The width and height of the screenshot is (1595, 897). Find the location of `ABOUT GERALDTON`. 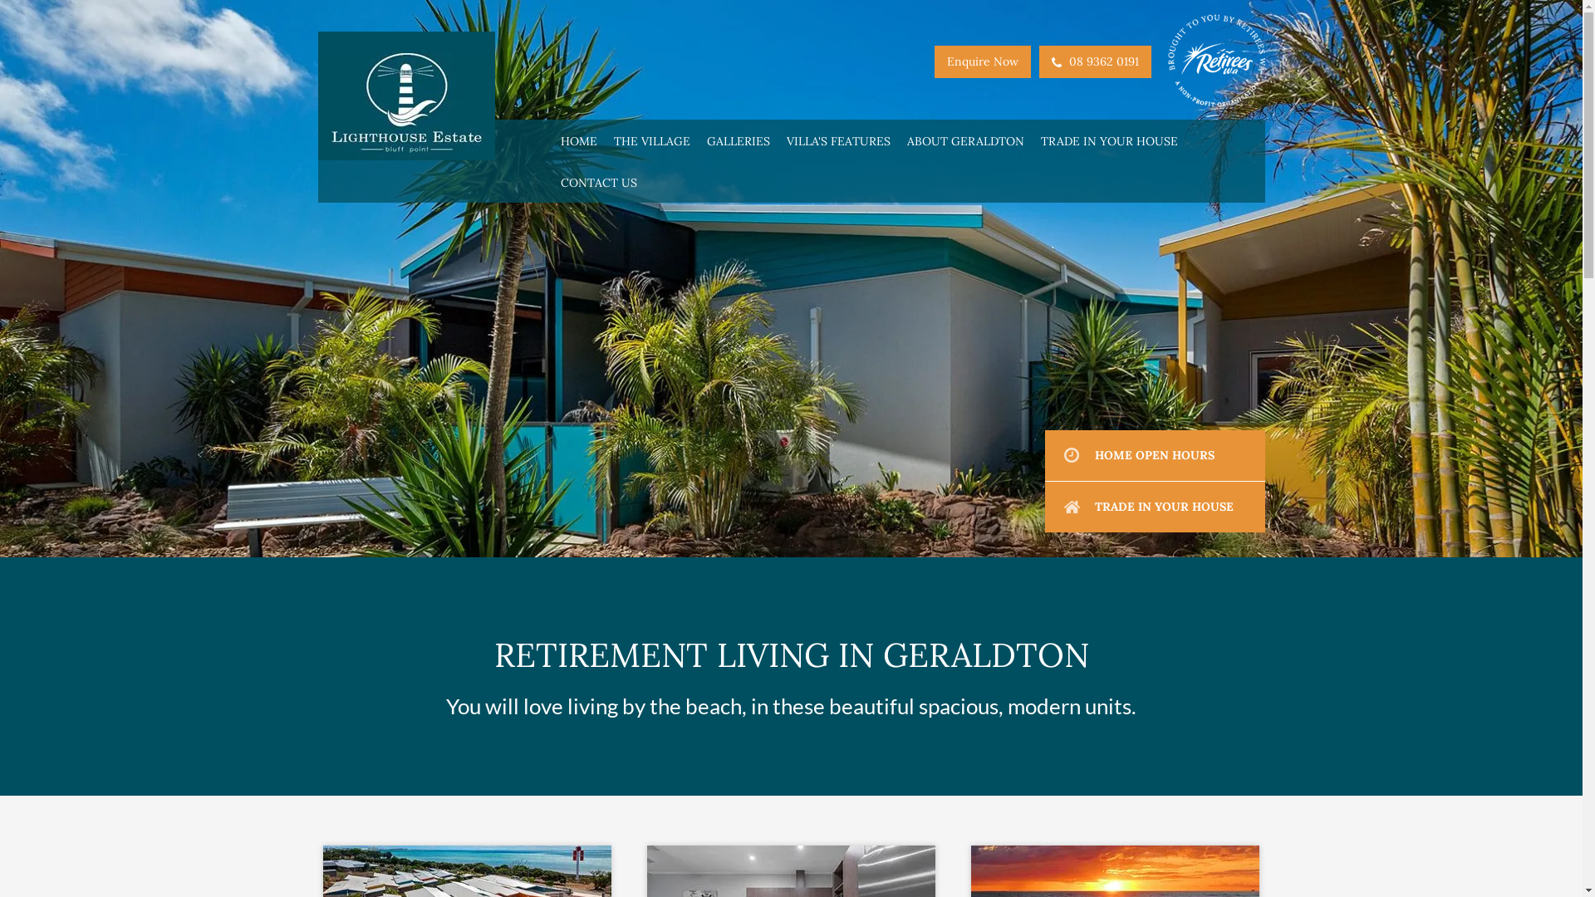

ABOUT GERALDTON is located at coordinates (965, 140).